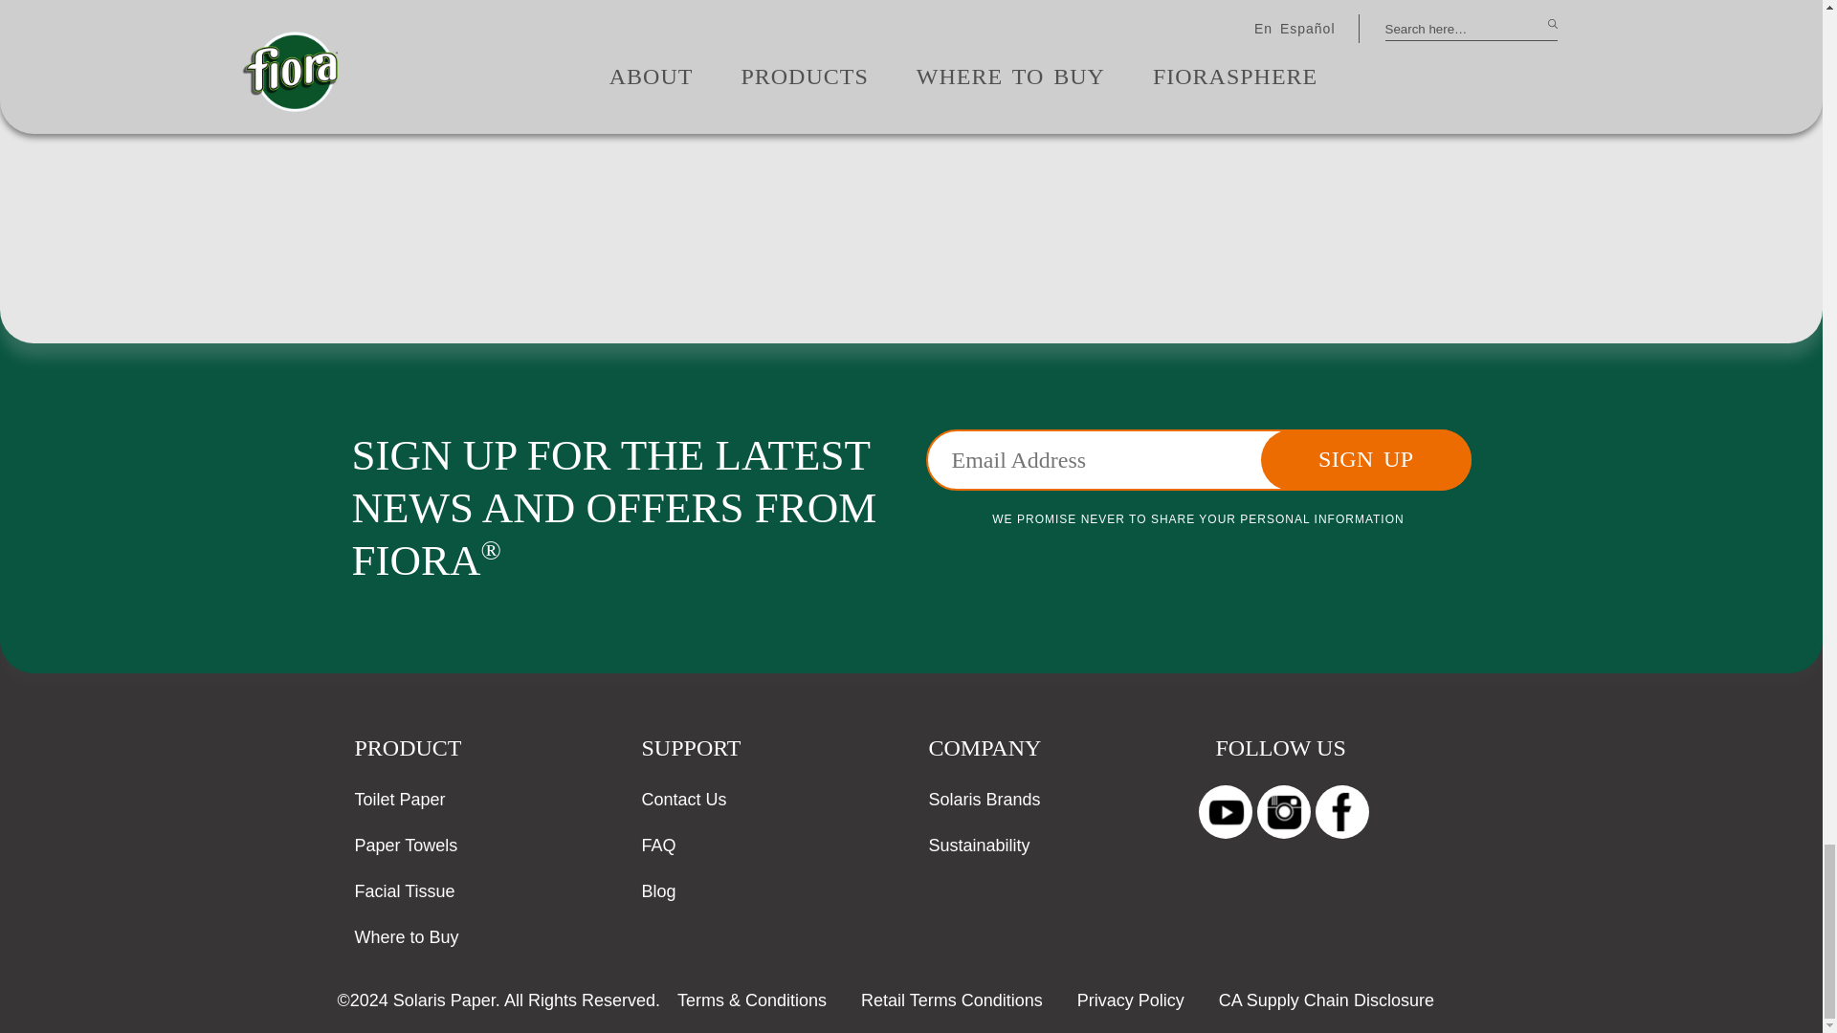 The height and width of the screenshot is (1033, 1837). Describe the element at coordinates (1224, 811) in the screenshot. I see `youtube` at that location.